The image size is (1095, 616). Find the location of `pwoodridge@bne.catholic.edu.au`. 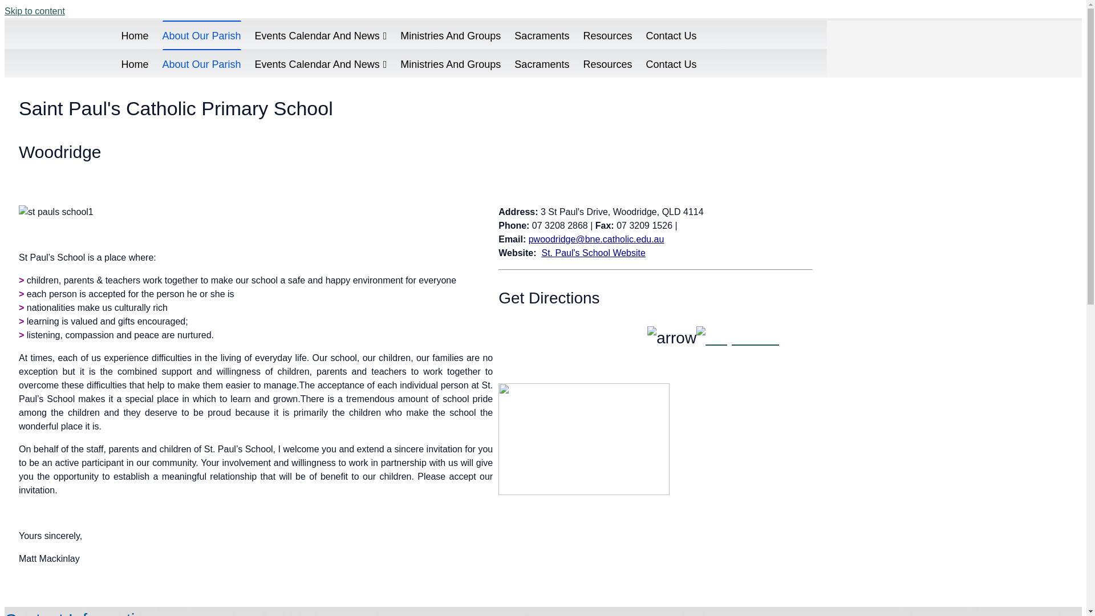

pwoodridge@bne.catholic.edu.au is located at coordinates (597, 240).